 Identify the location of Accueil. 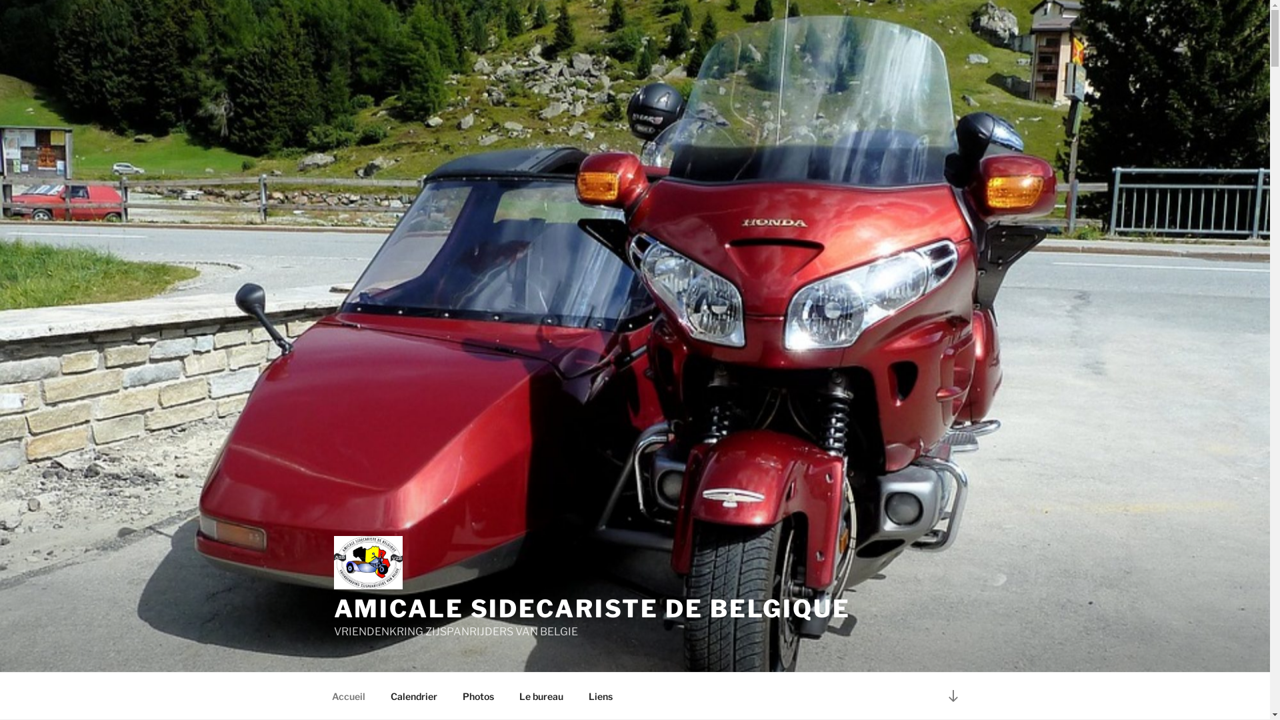
(348, 696).